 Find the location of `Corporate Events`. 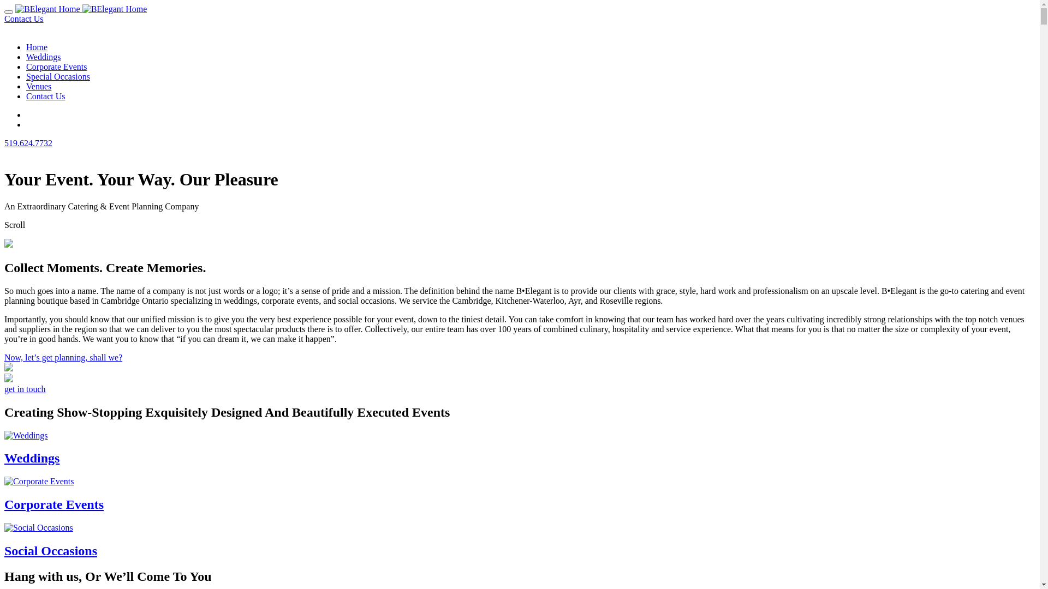

Corporate Events is located at coordinates (57, 67).